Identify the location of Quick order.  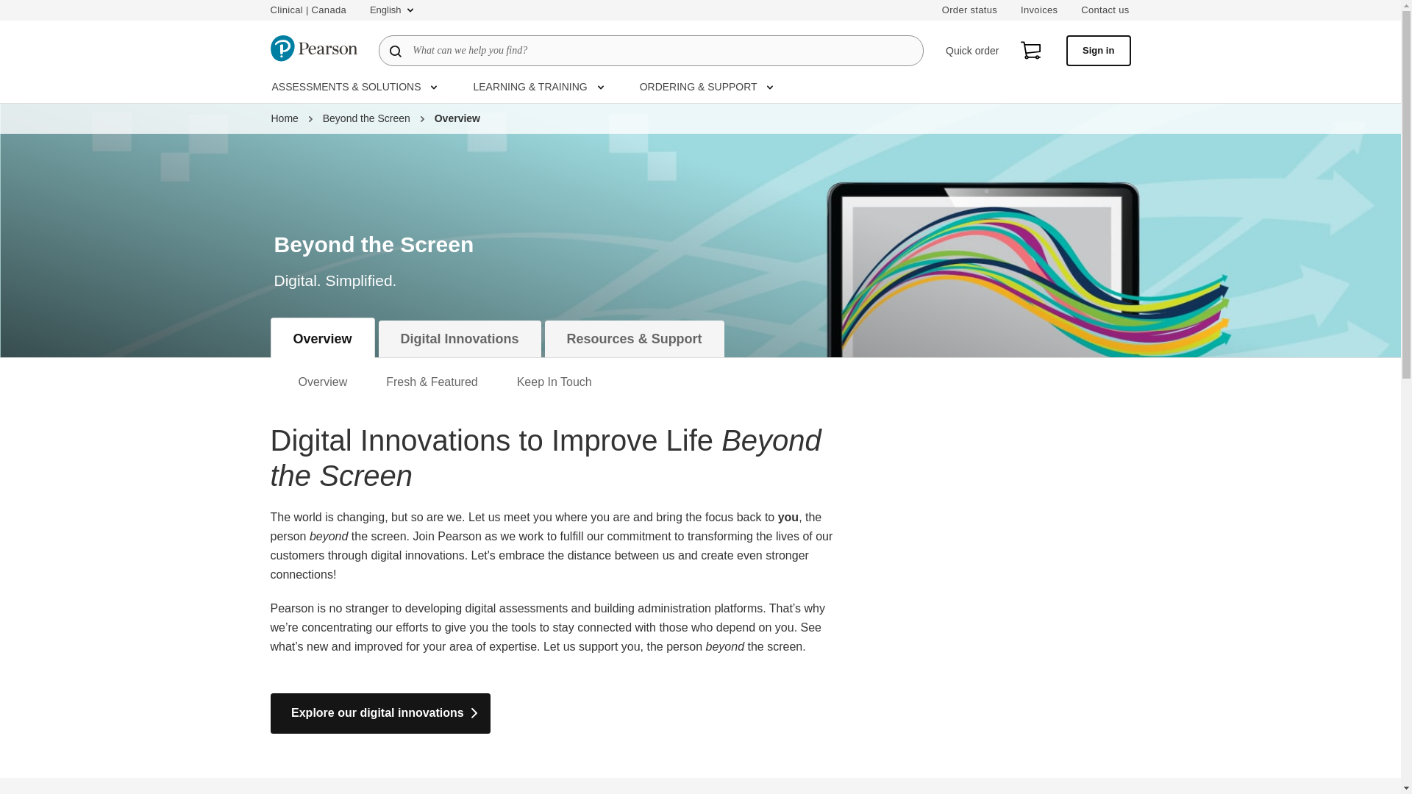
(972, 51).